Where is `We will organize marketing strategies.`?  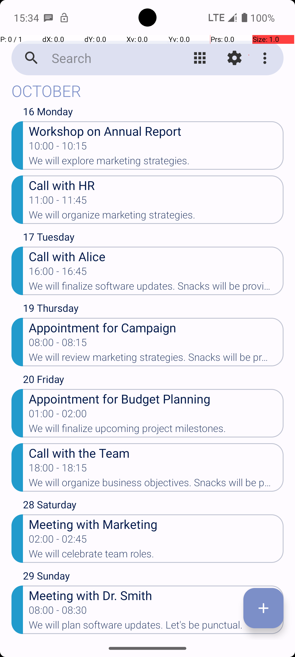 We will organize marketing strategies. is located at coordinates (156, 217).